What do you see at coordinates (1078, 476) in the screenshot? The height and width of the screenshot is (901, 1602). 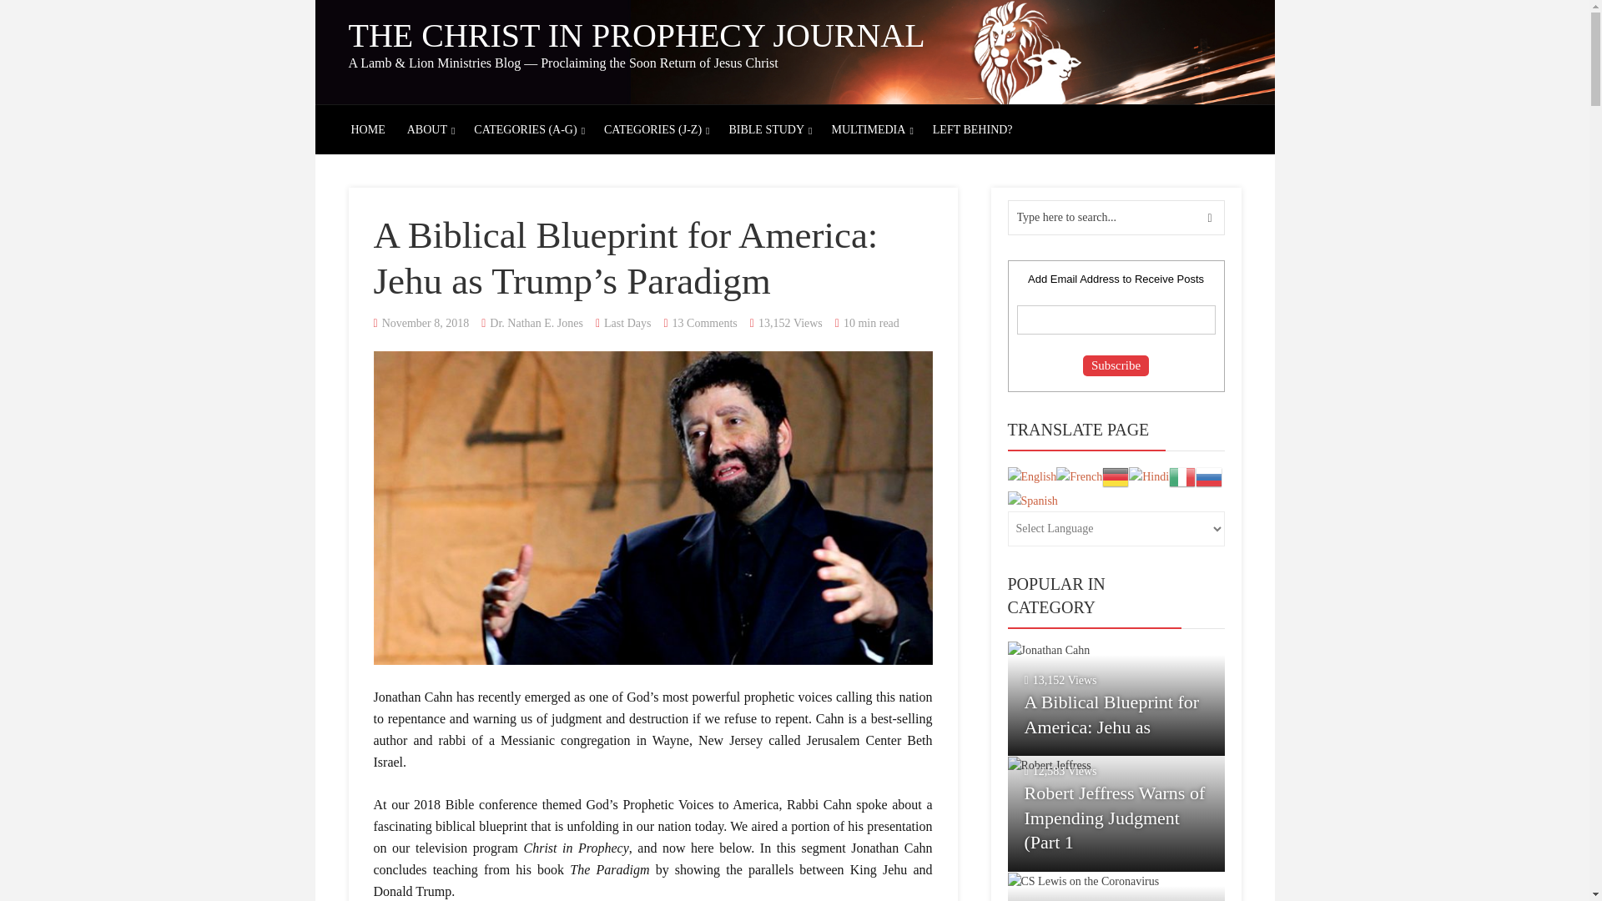 I see `French` at bounding box center [1078, 476].